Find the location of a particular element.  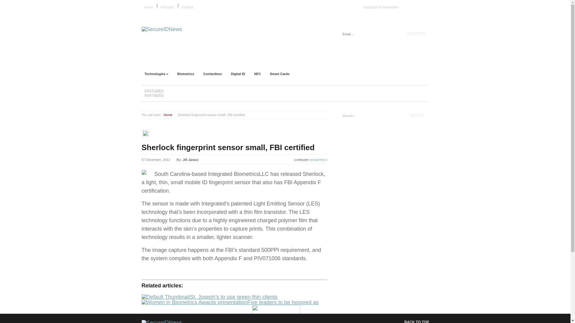

Digital ID is located at coordinates (238, 74).